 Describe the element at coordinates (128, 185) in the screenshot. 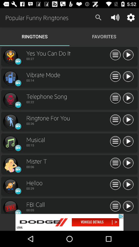

I see `play` at that location.